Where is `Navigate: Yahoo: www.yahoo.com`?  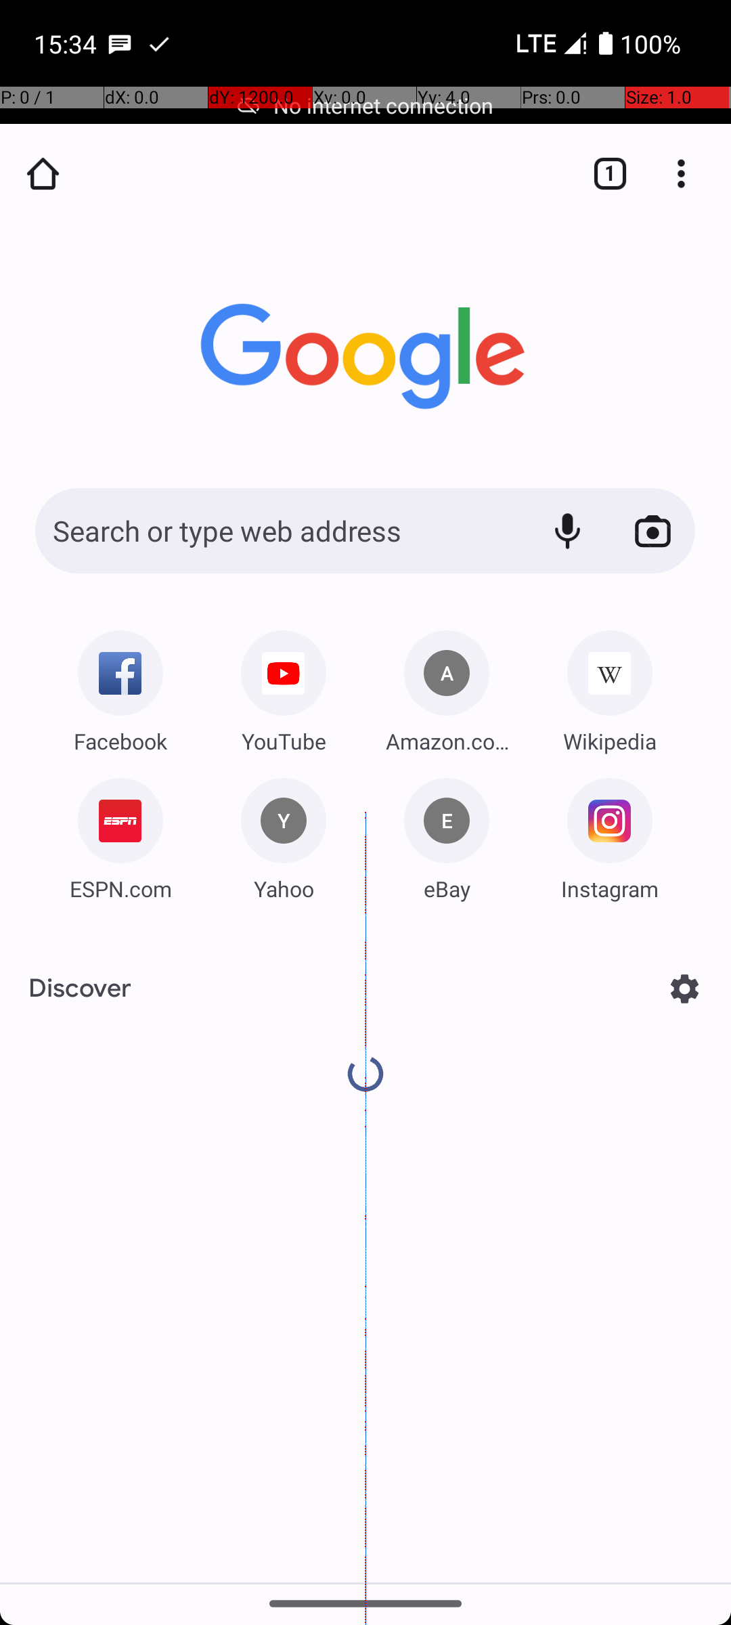 Navigate: Yahoo: www.yahoo.com is located at coordinates (284, 834).